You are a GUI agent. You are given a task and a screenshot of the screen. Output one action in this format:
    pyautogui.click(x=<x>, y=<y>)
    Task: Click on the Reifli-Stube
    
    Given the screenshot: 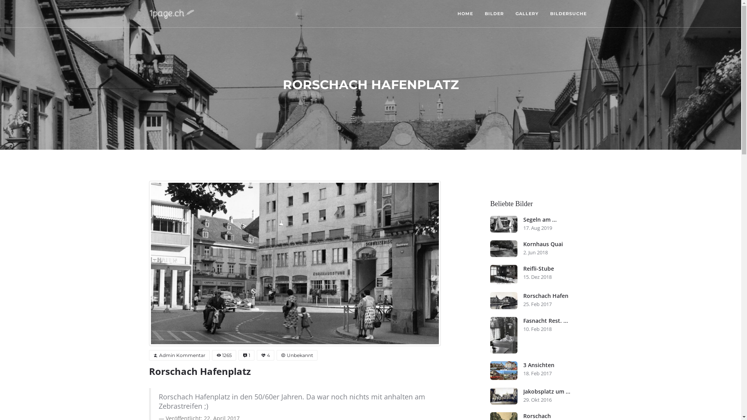 What is the action you would take?
    pyautogui.click(x=558, y=269)
    